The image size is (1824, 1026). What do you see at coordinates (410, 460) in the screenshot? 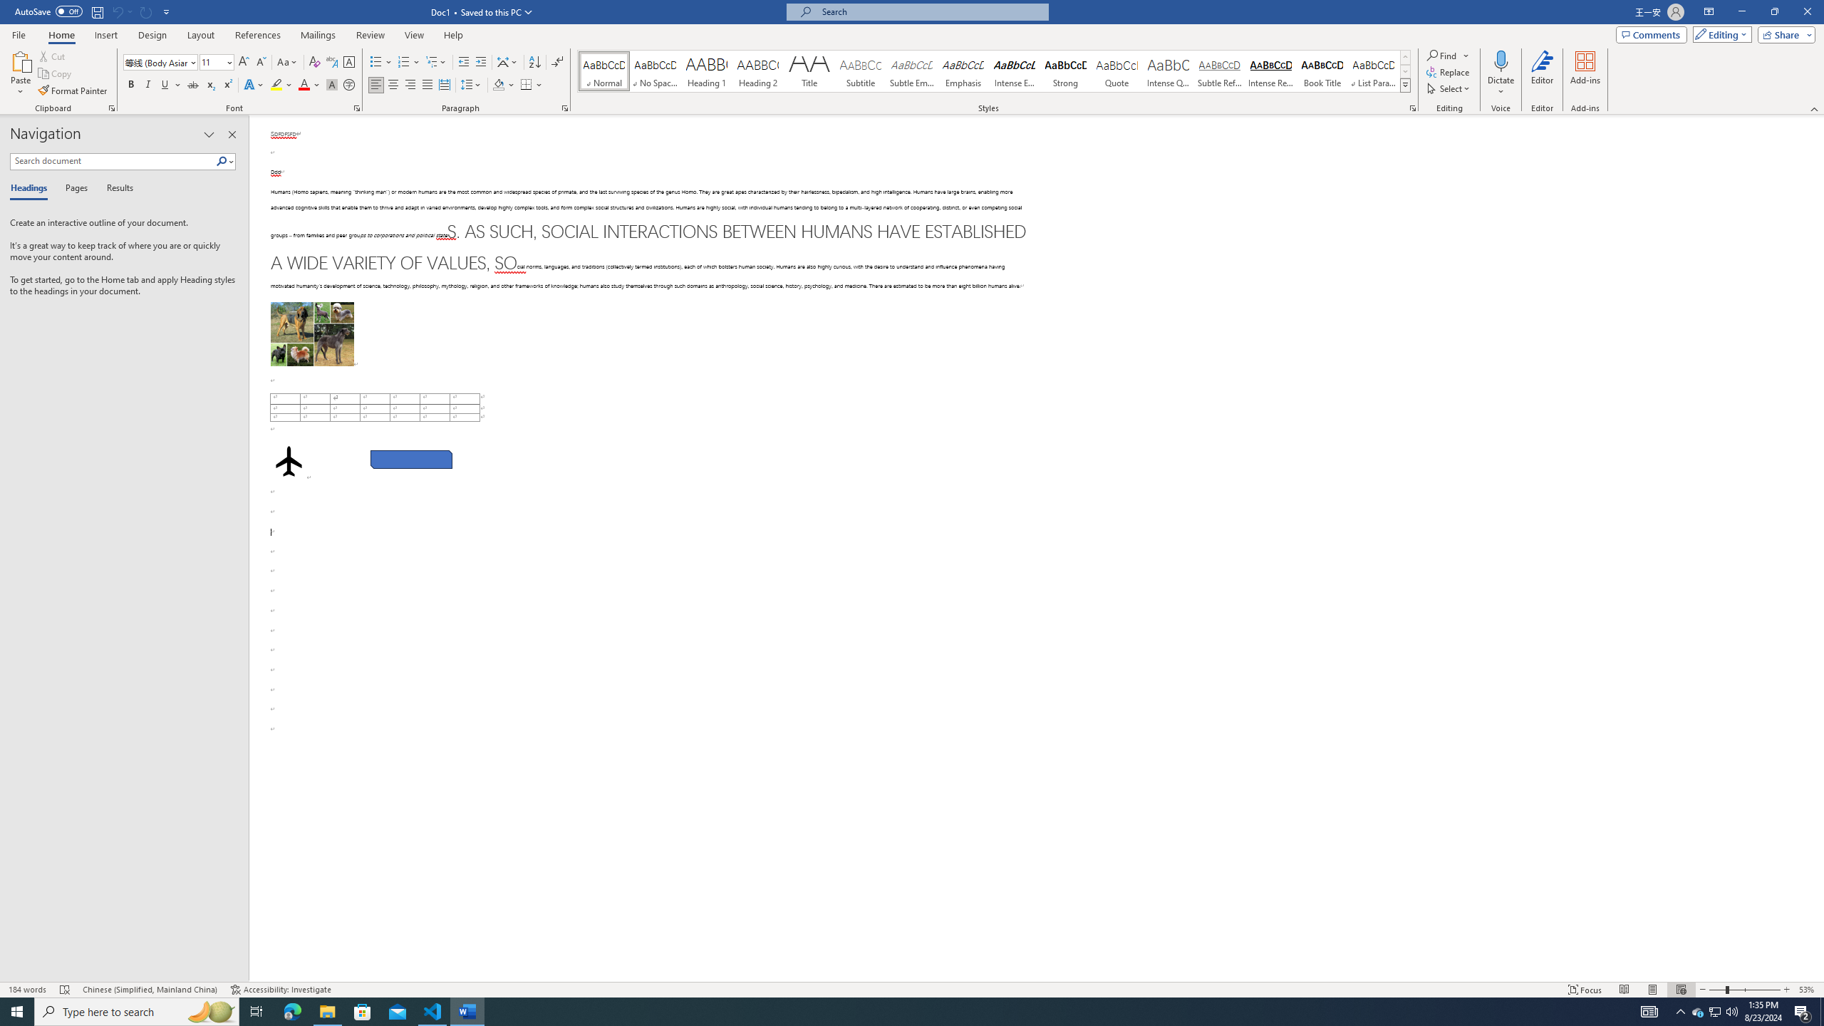
I see `Rectangle: Diagonal Corners Snipped 2` at bounding box center [410, 460].